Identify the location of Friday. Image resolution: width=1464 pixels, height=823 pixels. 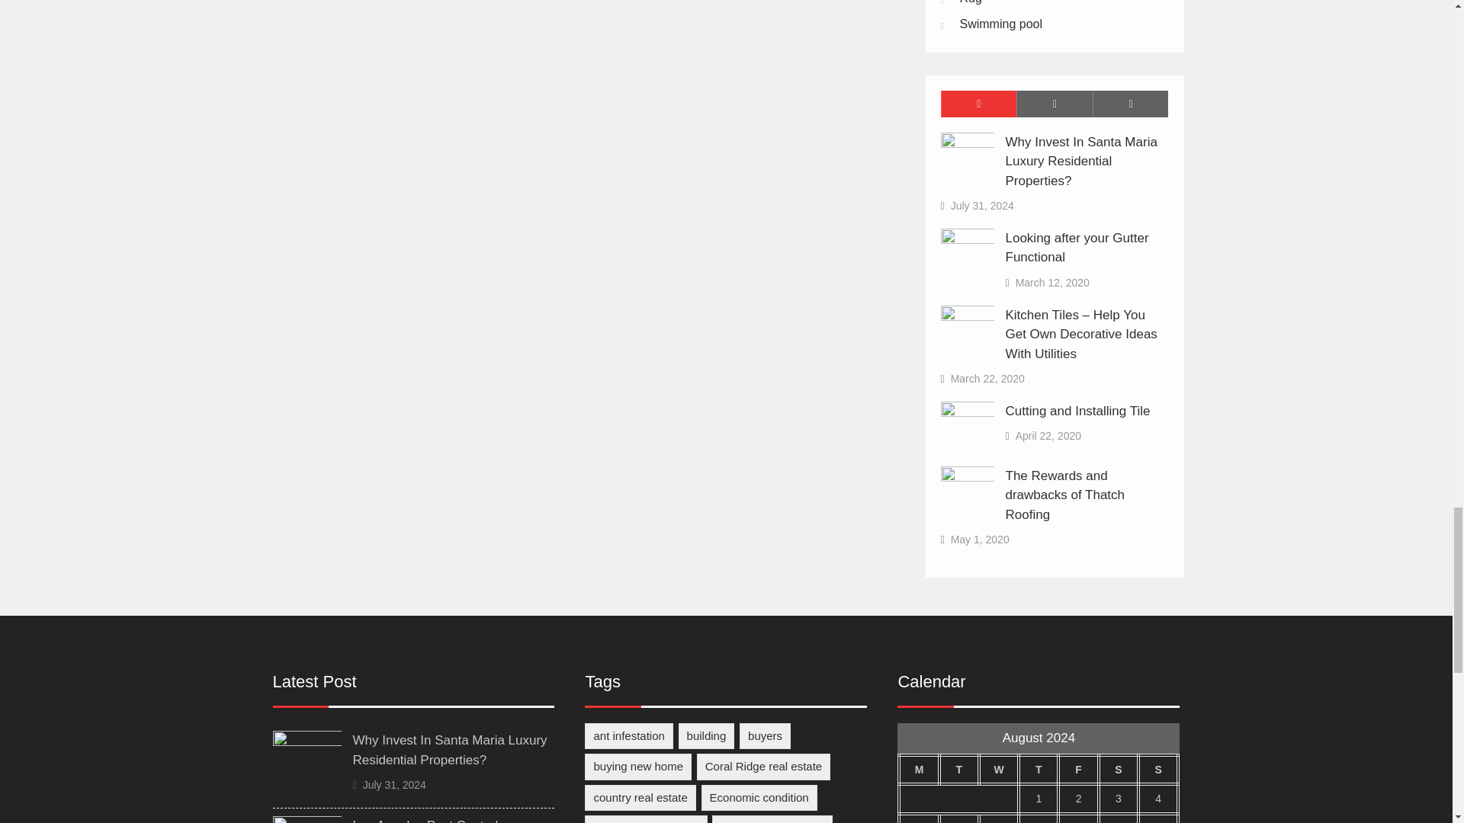
(1078, 770).